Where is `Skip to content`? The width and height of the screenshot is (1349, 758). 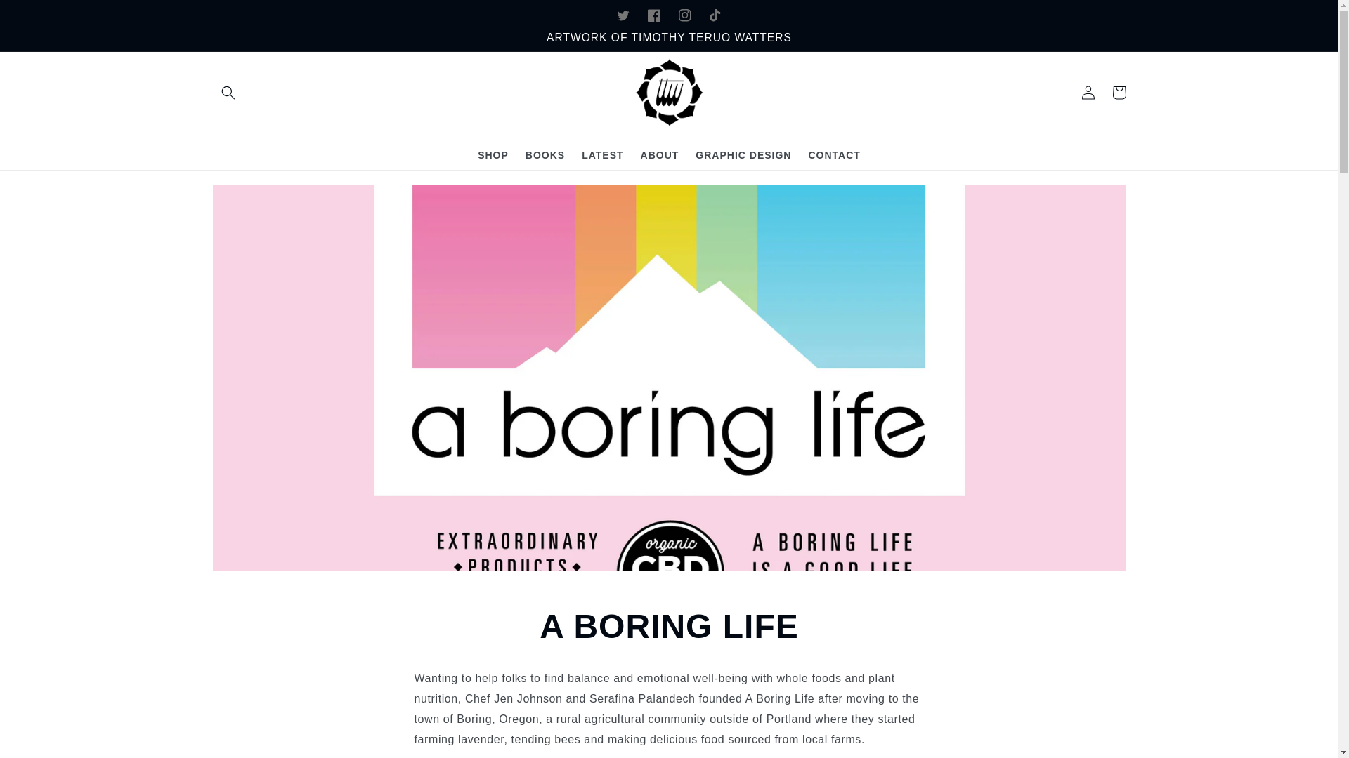 Skip to content is located at coordinates (42, 16).